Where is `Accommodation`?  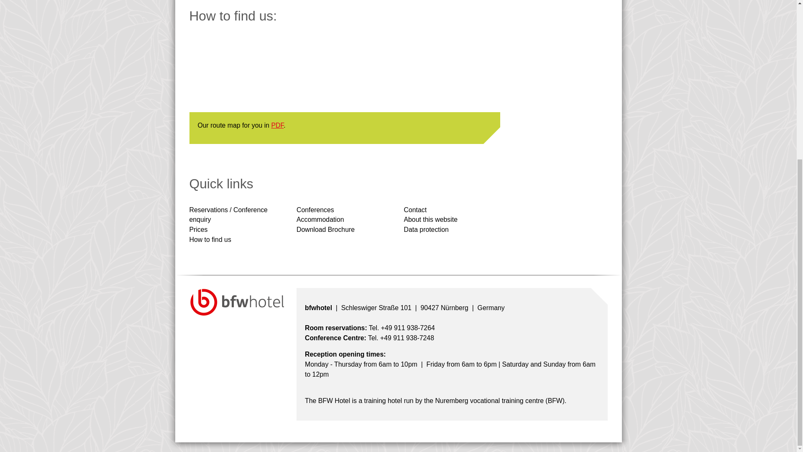 Accommodation is located at coordinates (320, 219).